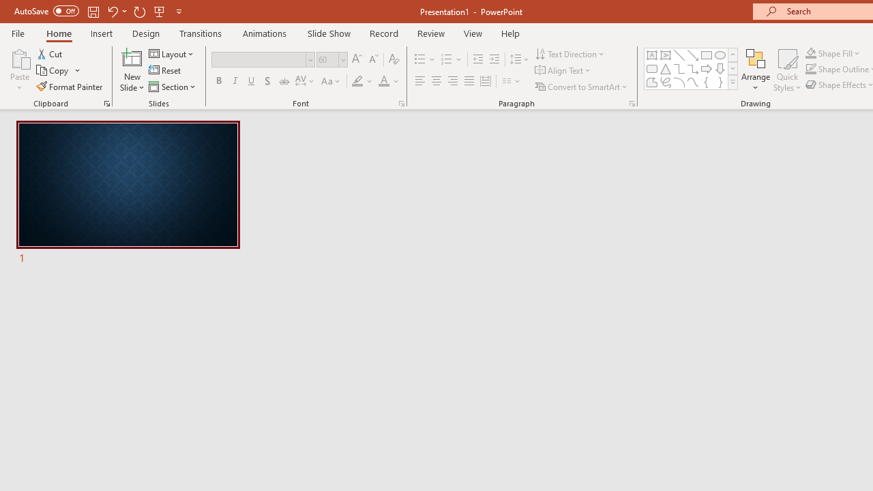 The height and width of the screenshot is (491, 873). What do you see at coordinates (473, 33) in the screenshot?
I see `View` at bounding box center [473, 33].